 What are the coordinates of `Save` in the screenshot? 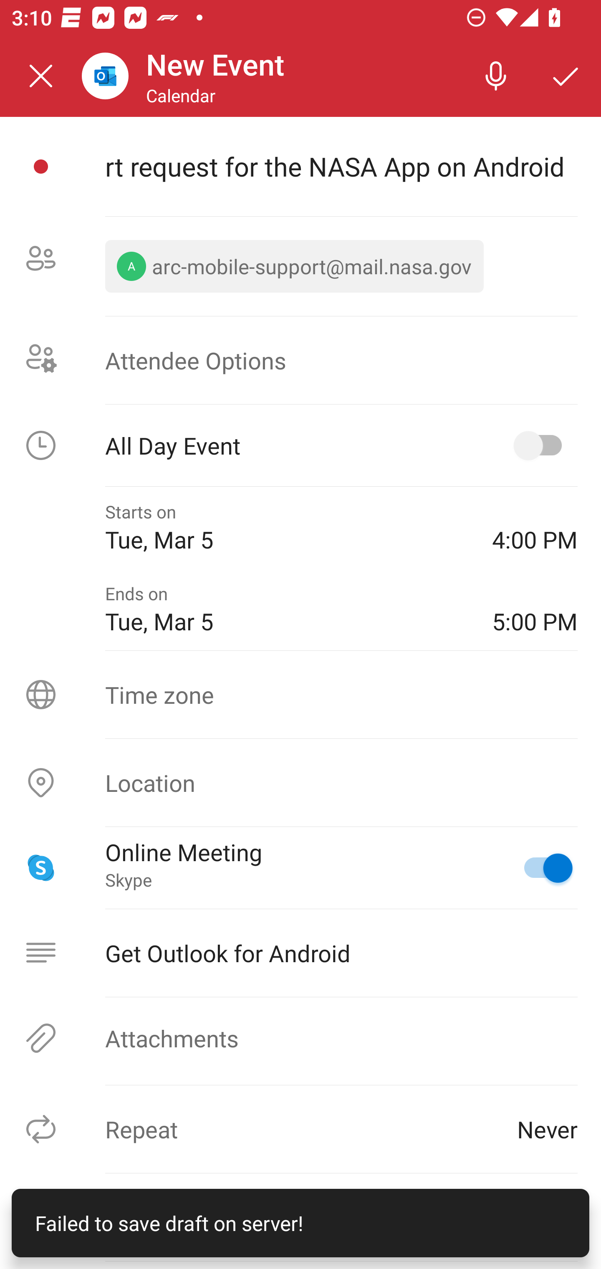 It's located at (566, 76).